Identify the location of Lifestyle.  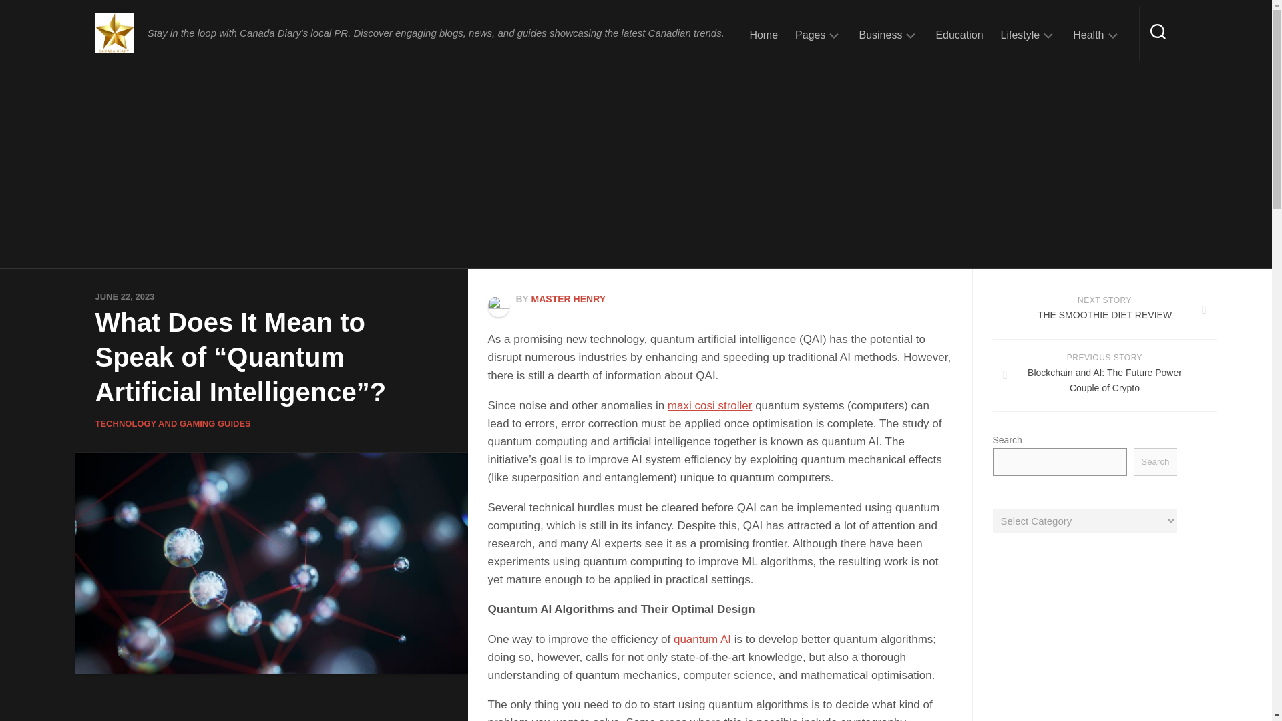
(1020, 35).